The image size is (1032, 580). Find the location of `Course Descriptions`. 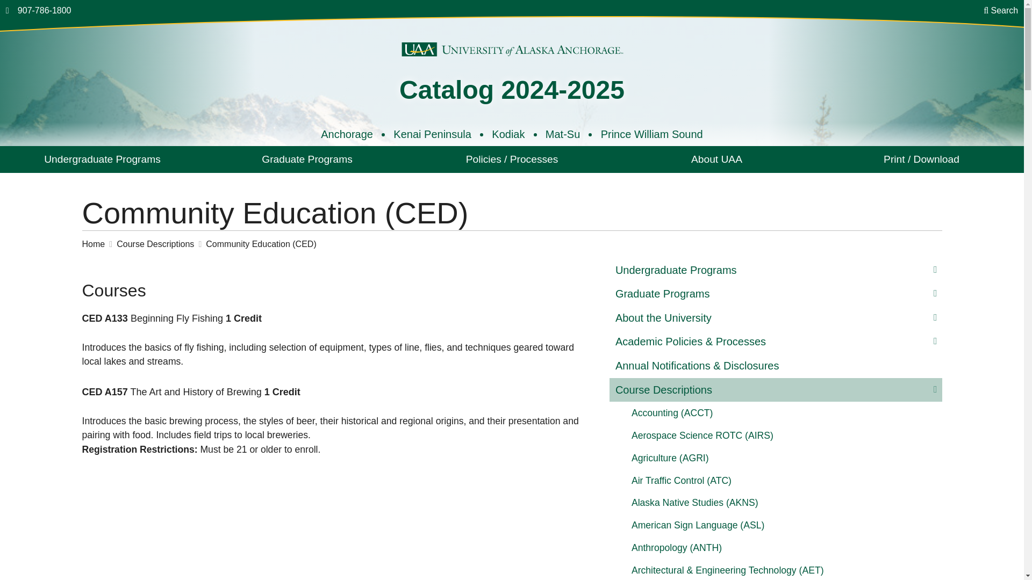

Course Descriptions is located at coordinates (161, 244).